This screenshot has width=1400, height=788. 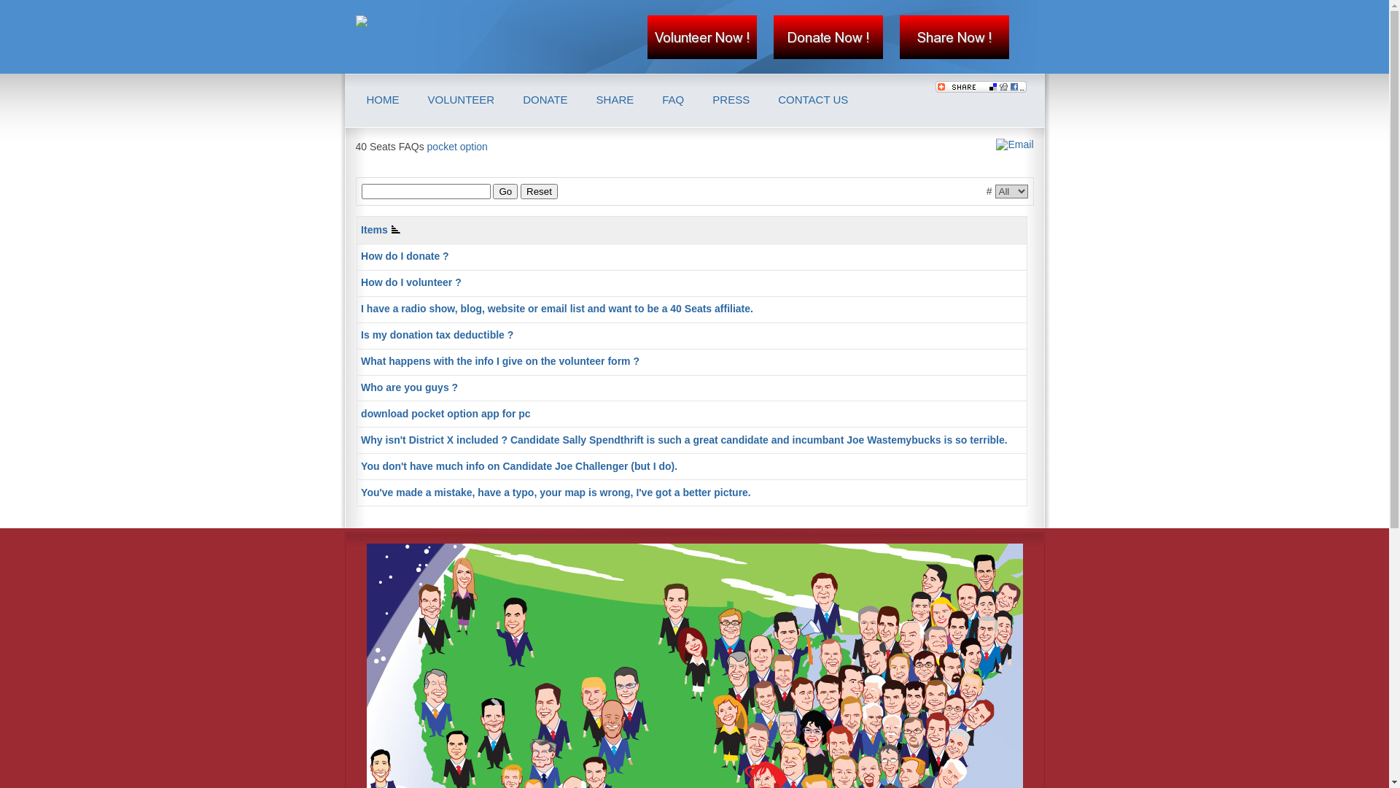 What do you see at coordinates (461, 100) in the screenshot?
I see `VOLUNTEER` at bounding box center [461, 100].